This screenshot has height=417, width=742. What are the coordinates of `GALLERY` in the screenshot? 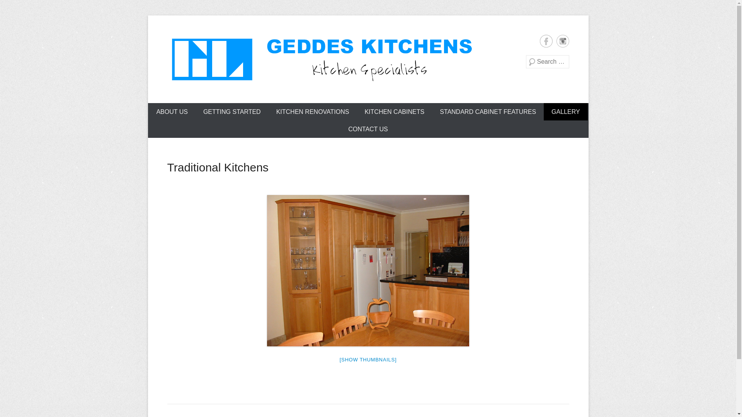 It's located at (566, 112).